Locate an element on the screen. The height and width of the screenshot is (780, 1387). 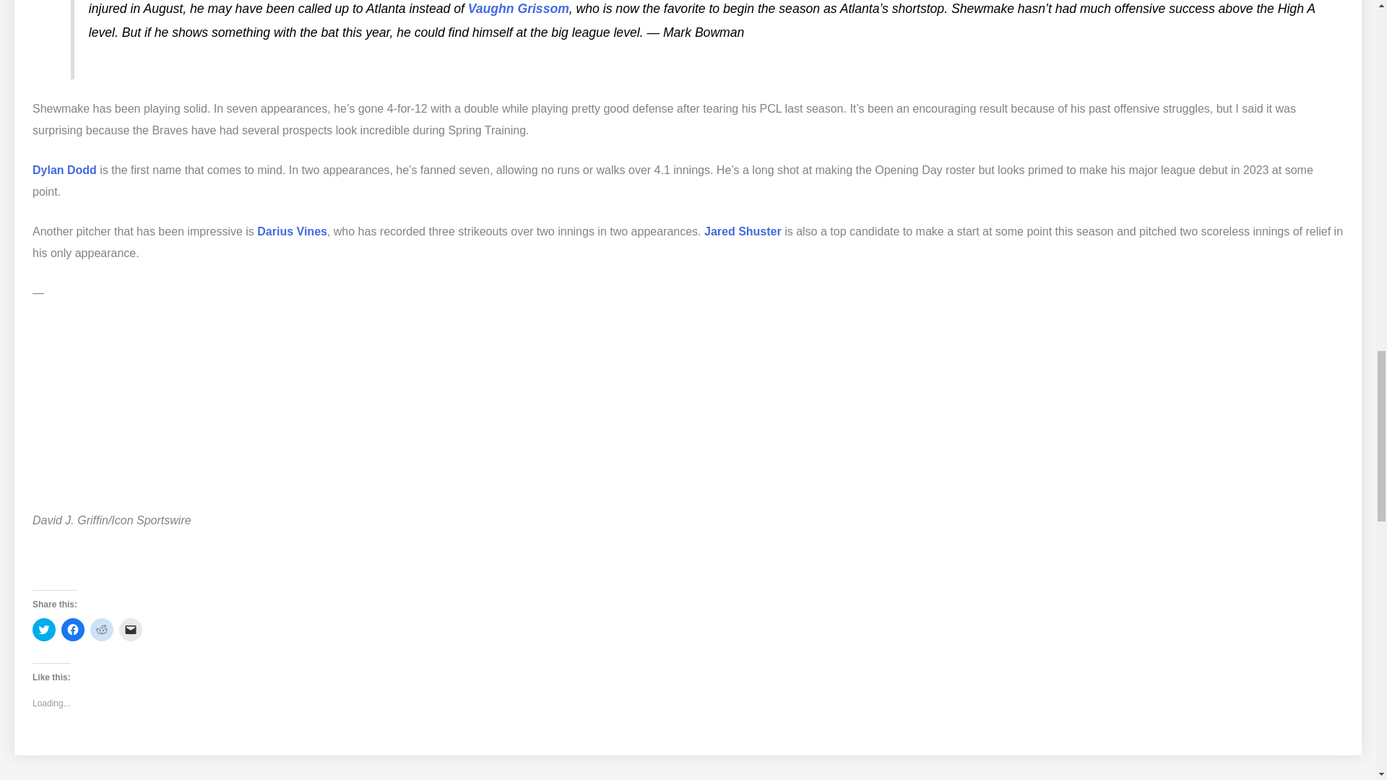
Click to share on Reddit is located at coordinates (101, 630).